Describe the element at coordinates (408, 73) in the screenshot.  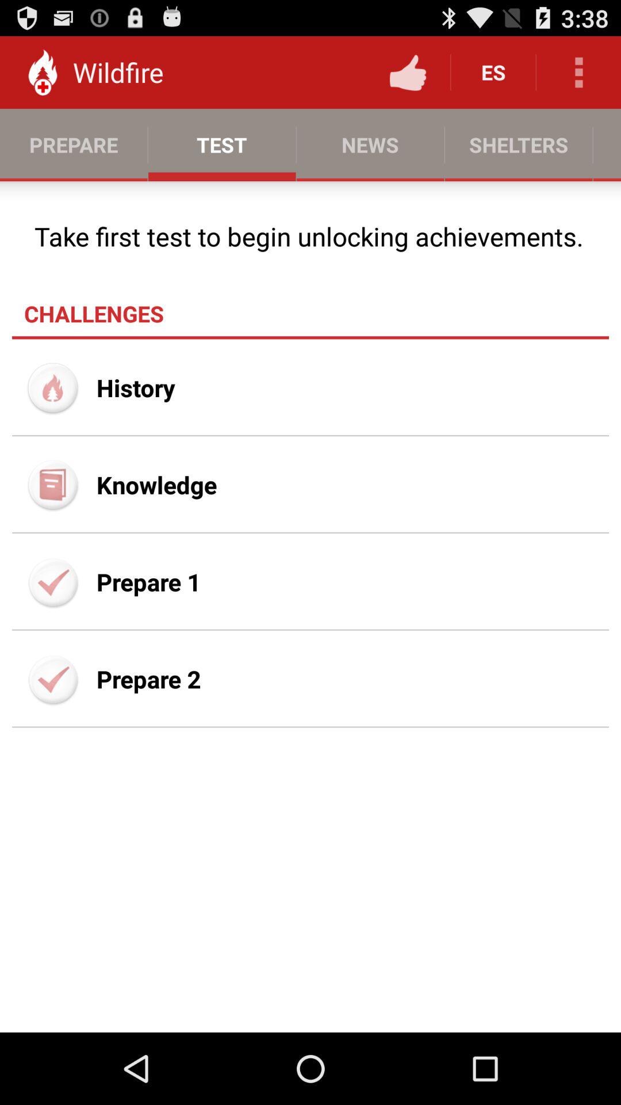
I see `press the icon to the right of wildfire app` at that location.